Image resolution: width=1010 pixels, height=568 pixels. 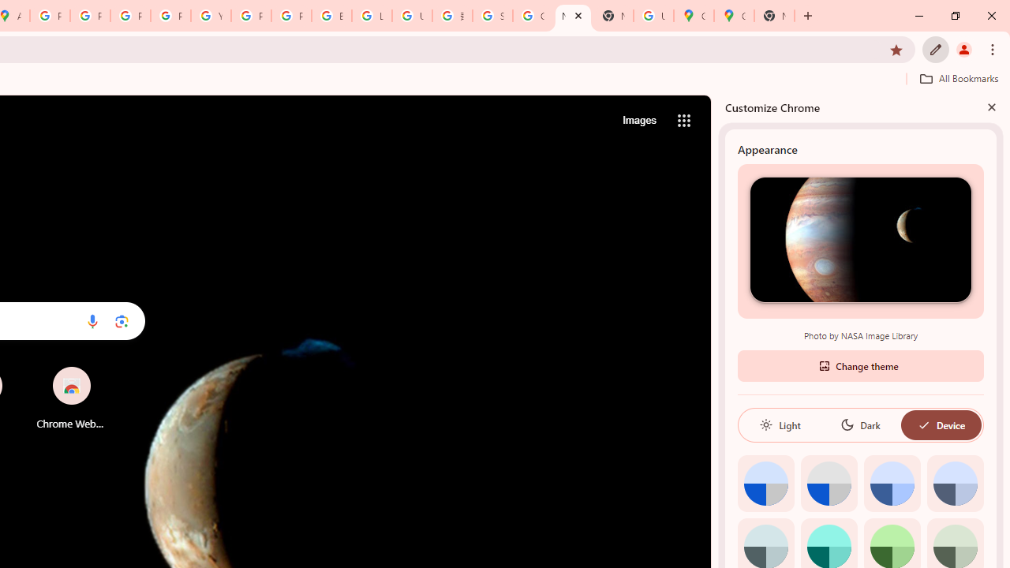 I want to click on Blue, so click(x=892, y=483).